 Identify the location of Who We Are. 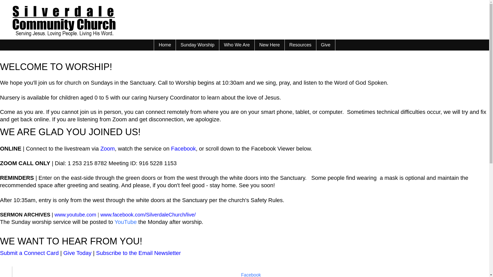
(236, 45).